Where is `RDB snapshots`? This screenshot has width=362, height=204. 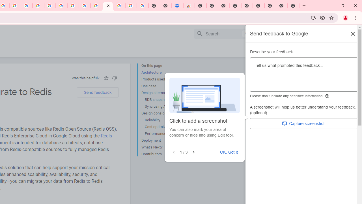
RDB snapshots is located at coordinates (166, 100).